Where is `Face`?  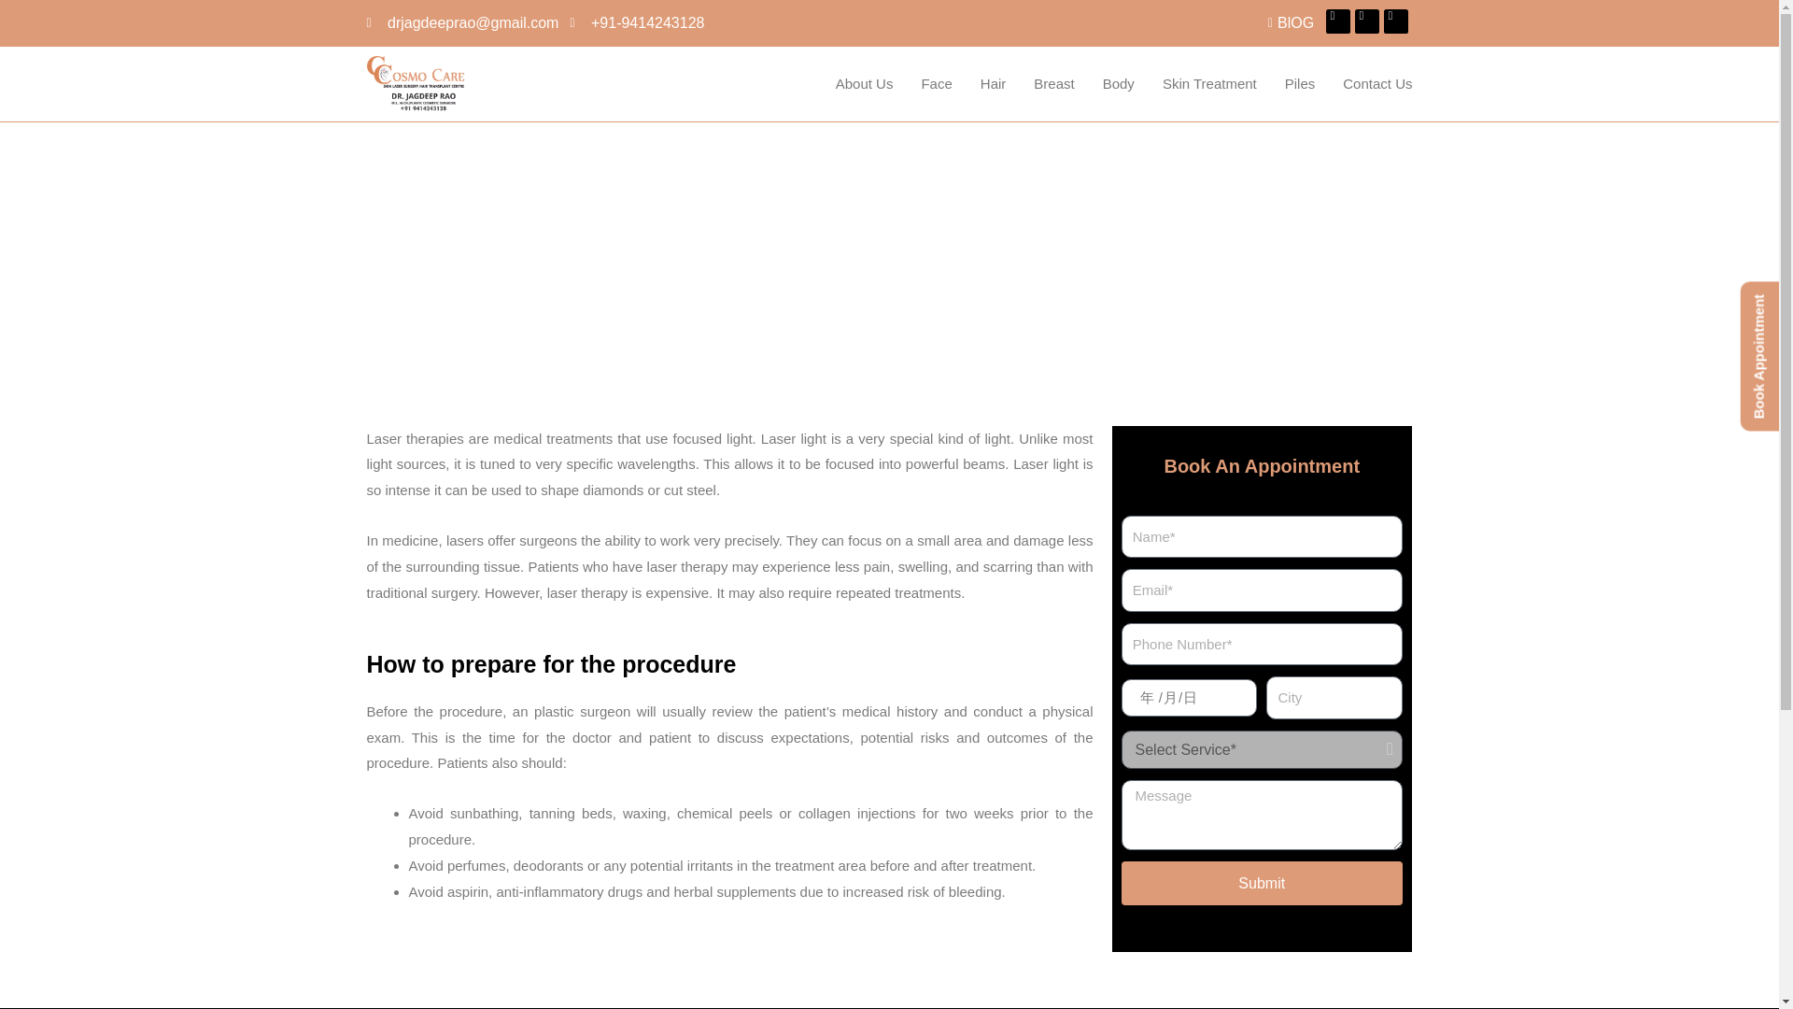 Face is located at coordinates (936, 84).